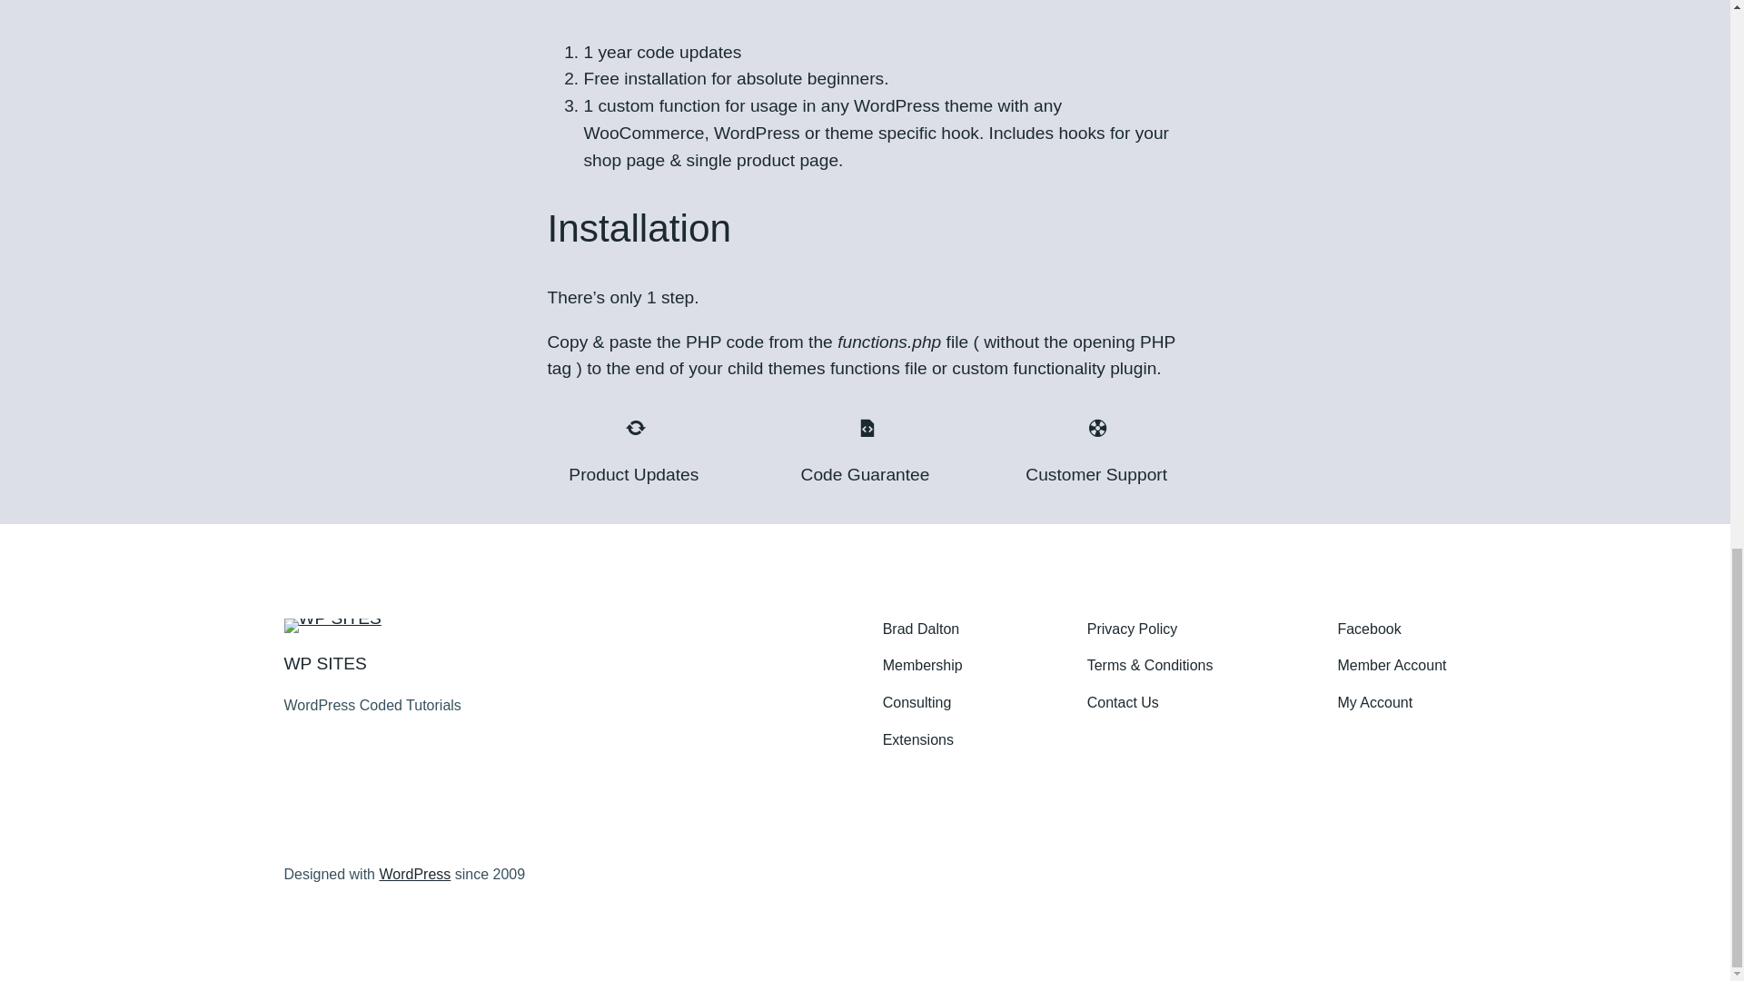  I want to click on Facebook, so click(1368, 630).